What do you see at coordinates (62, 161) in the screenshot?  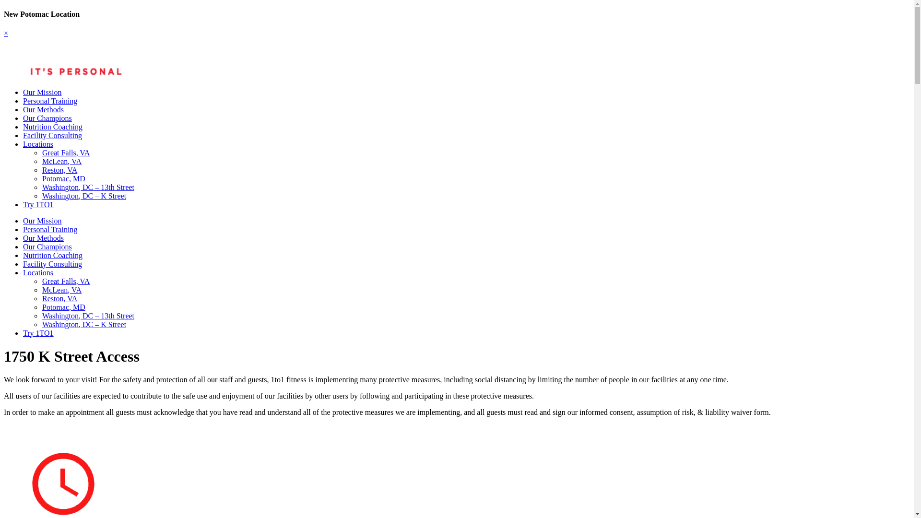 I see `McLean, VA` at bounding box center [62, 161].